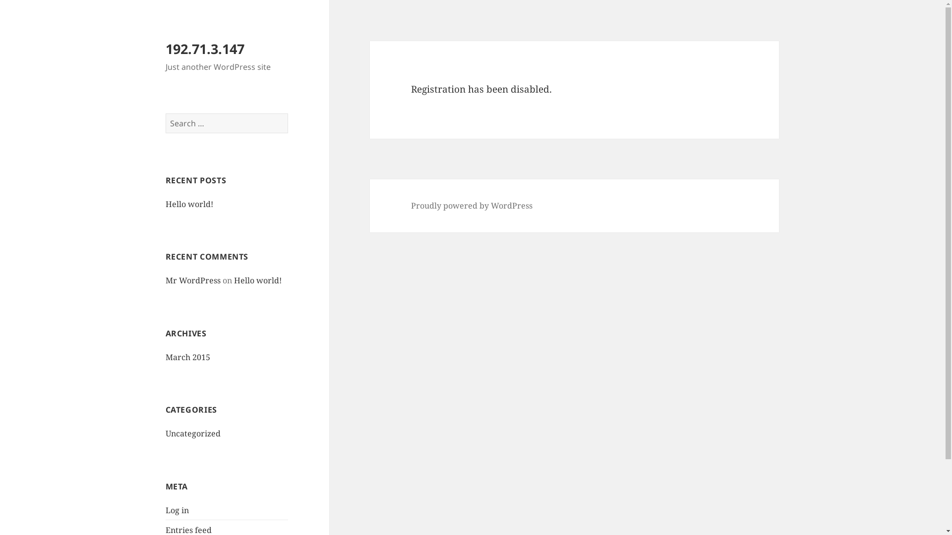 The image size is (952, 535). I want to click on Uncategorized, so click(193, 433).